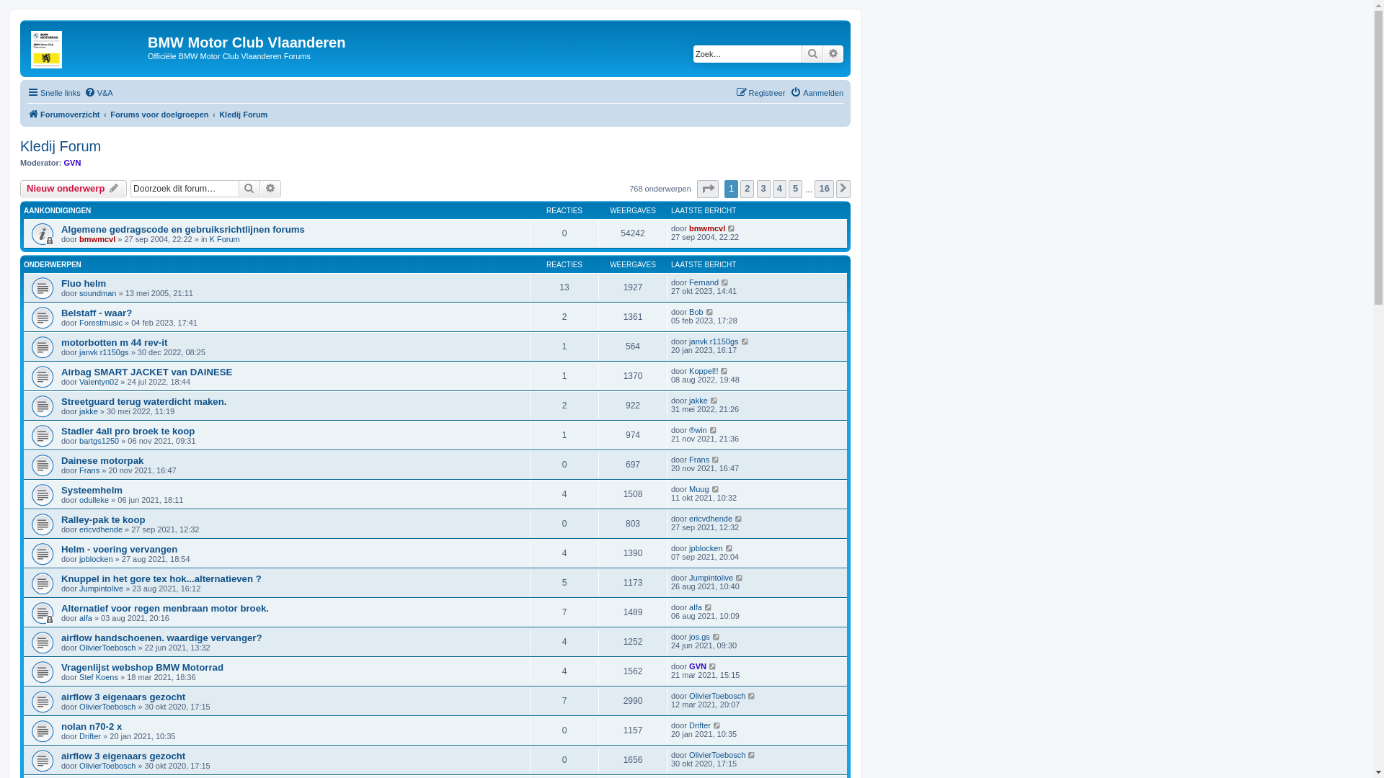  Describe the element at coordinates (99, 441) in the screenshot. I see `bartgs1250` at that location.